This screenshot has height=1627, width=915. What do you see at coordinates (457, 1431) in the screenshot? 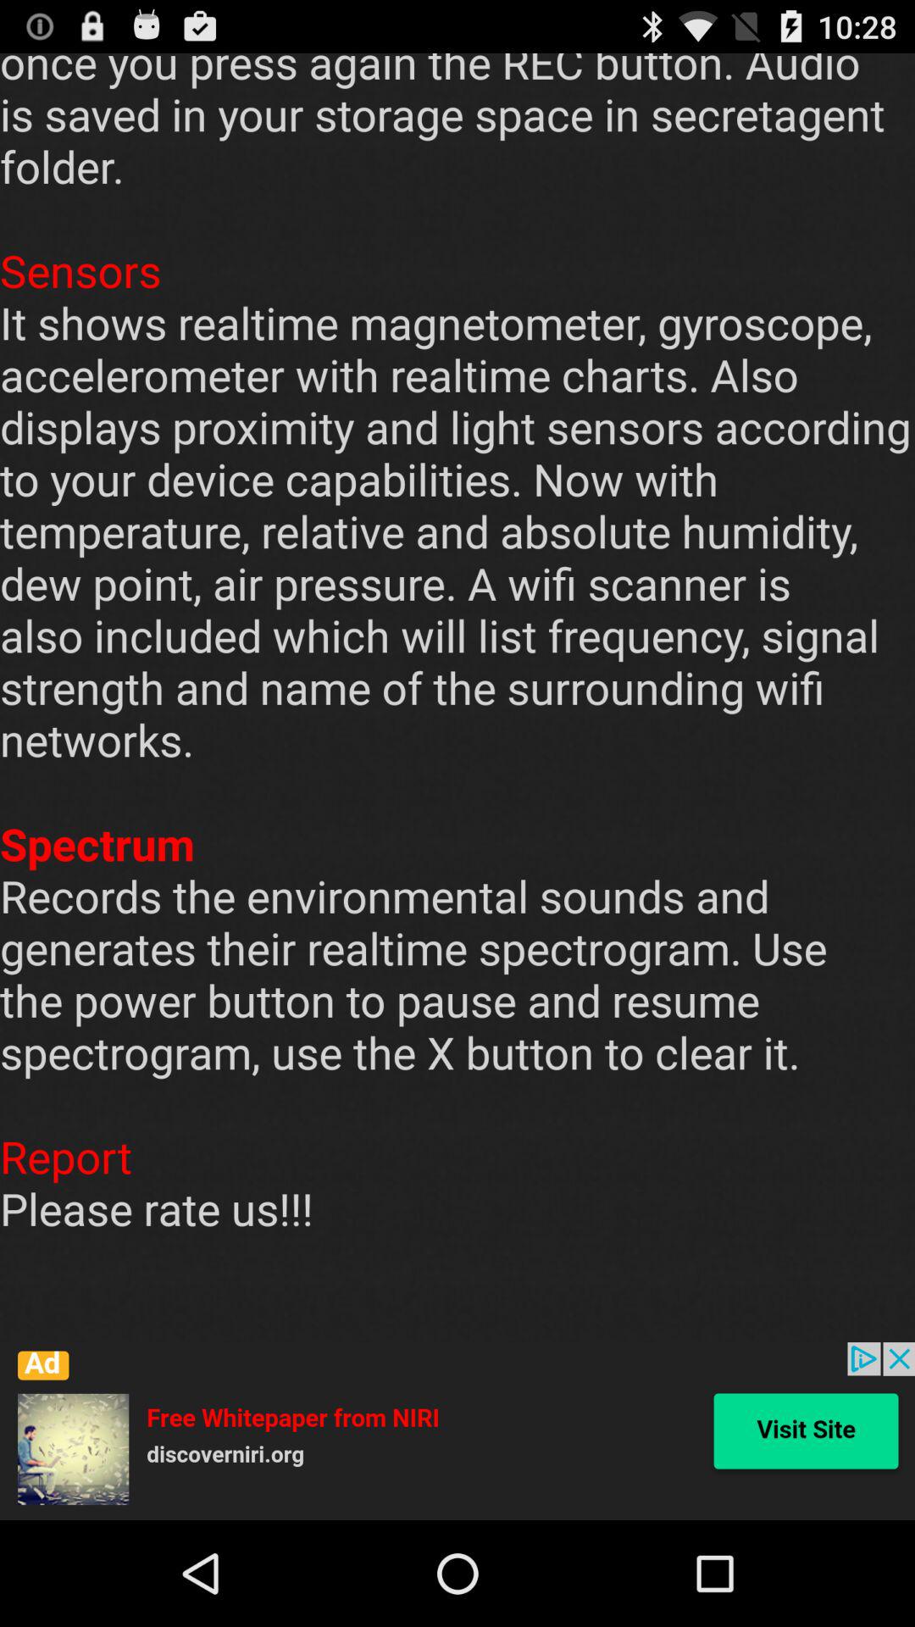
I see `advertisement` at bounding box center [457, 1431].